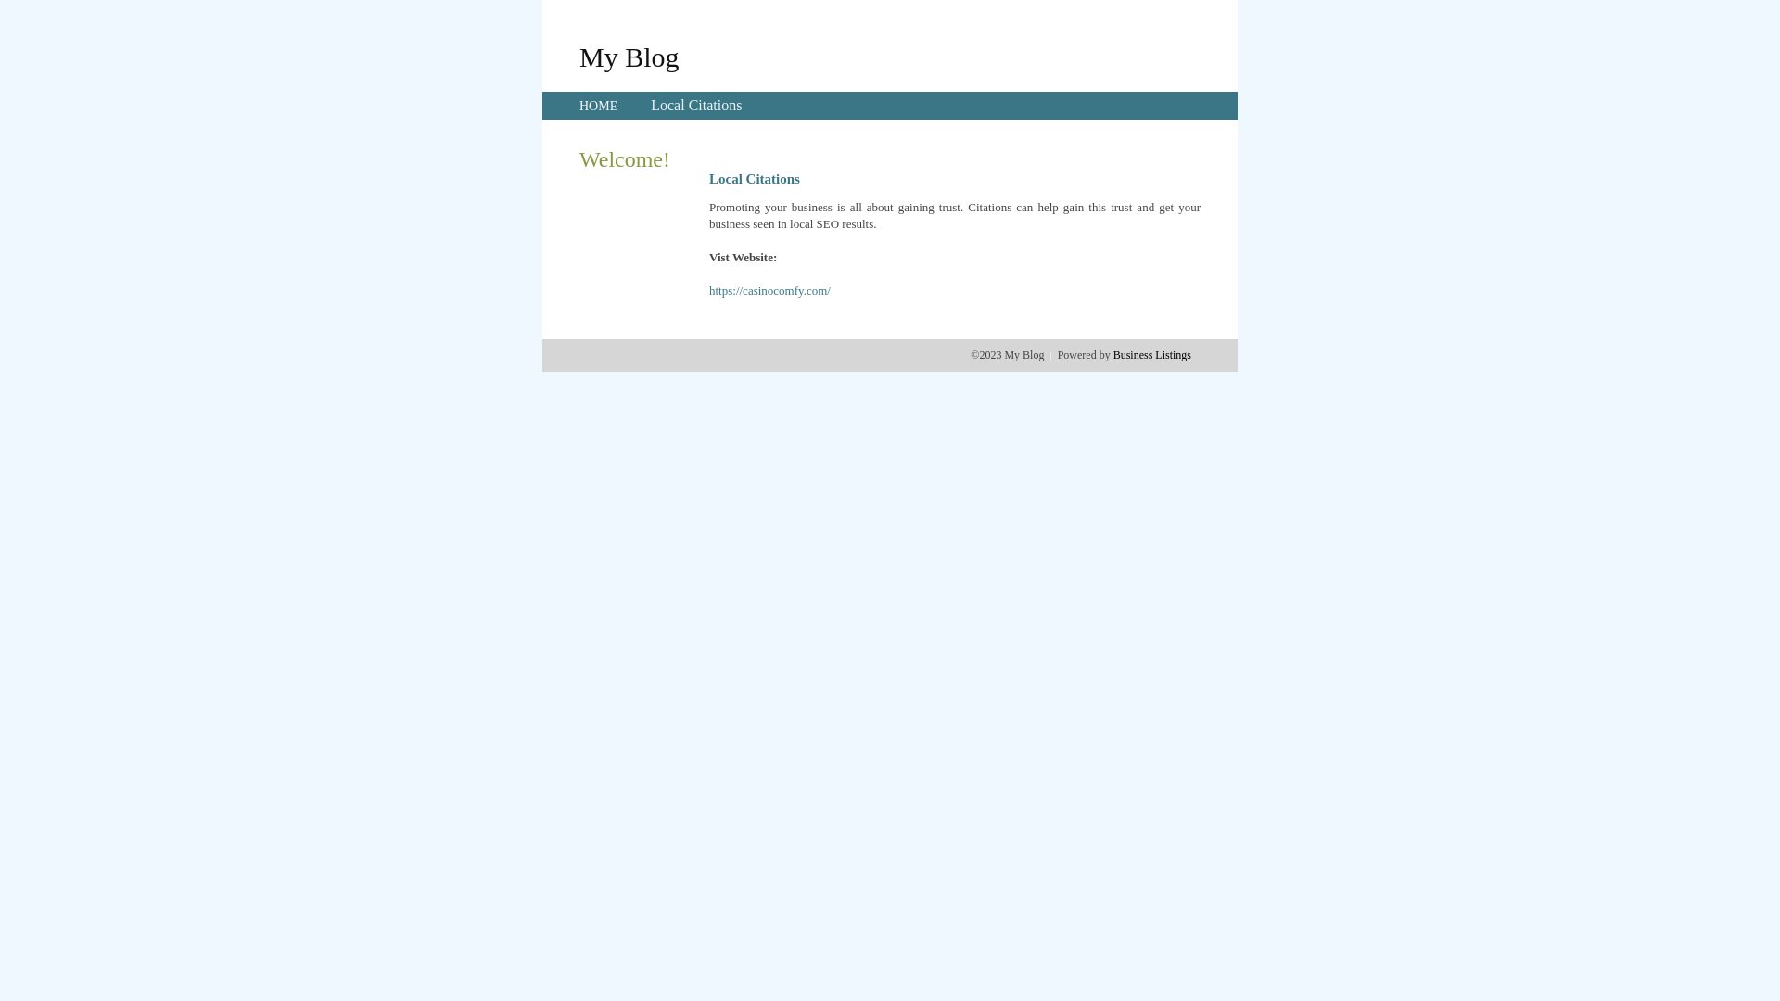 Image resolution: width=1780 pixels, height=1001 pixels. I want to click on Business Listings, so click(1152, 355).